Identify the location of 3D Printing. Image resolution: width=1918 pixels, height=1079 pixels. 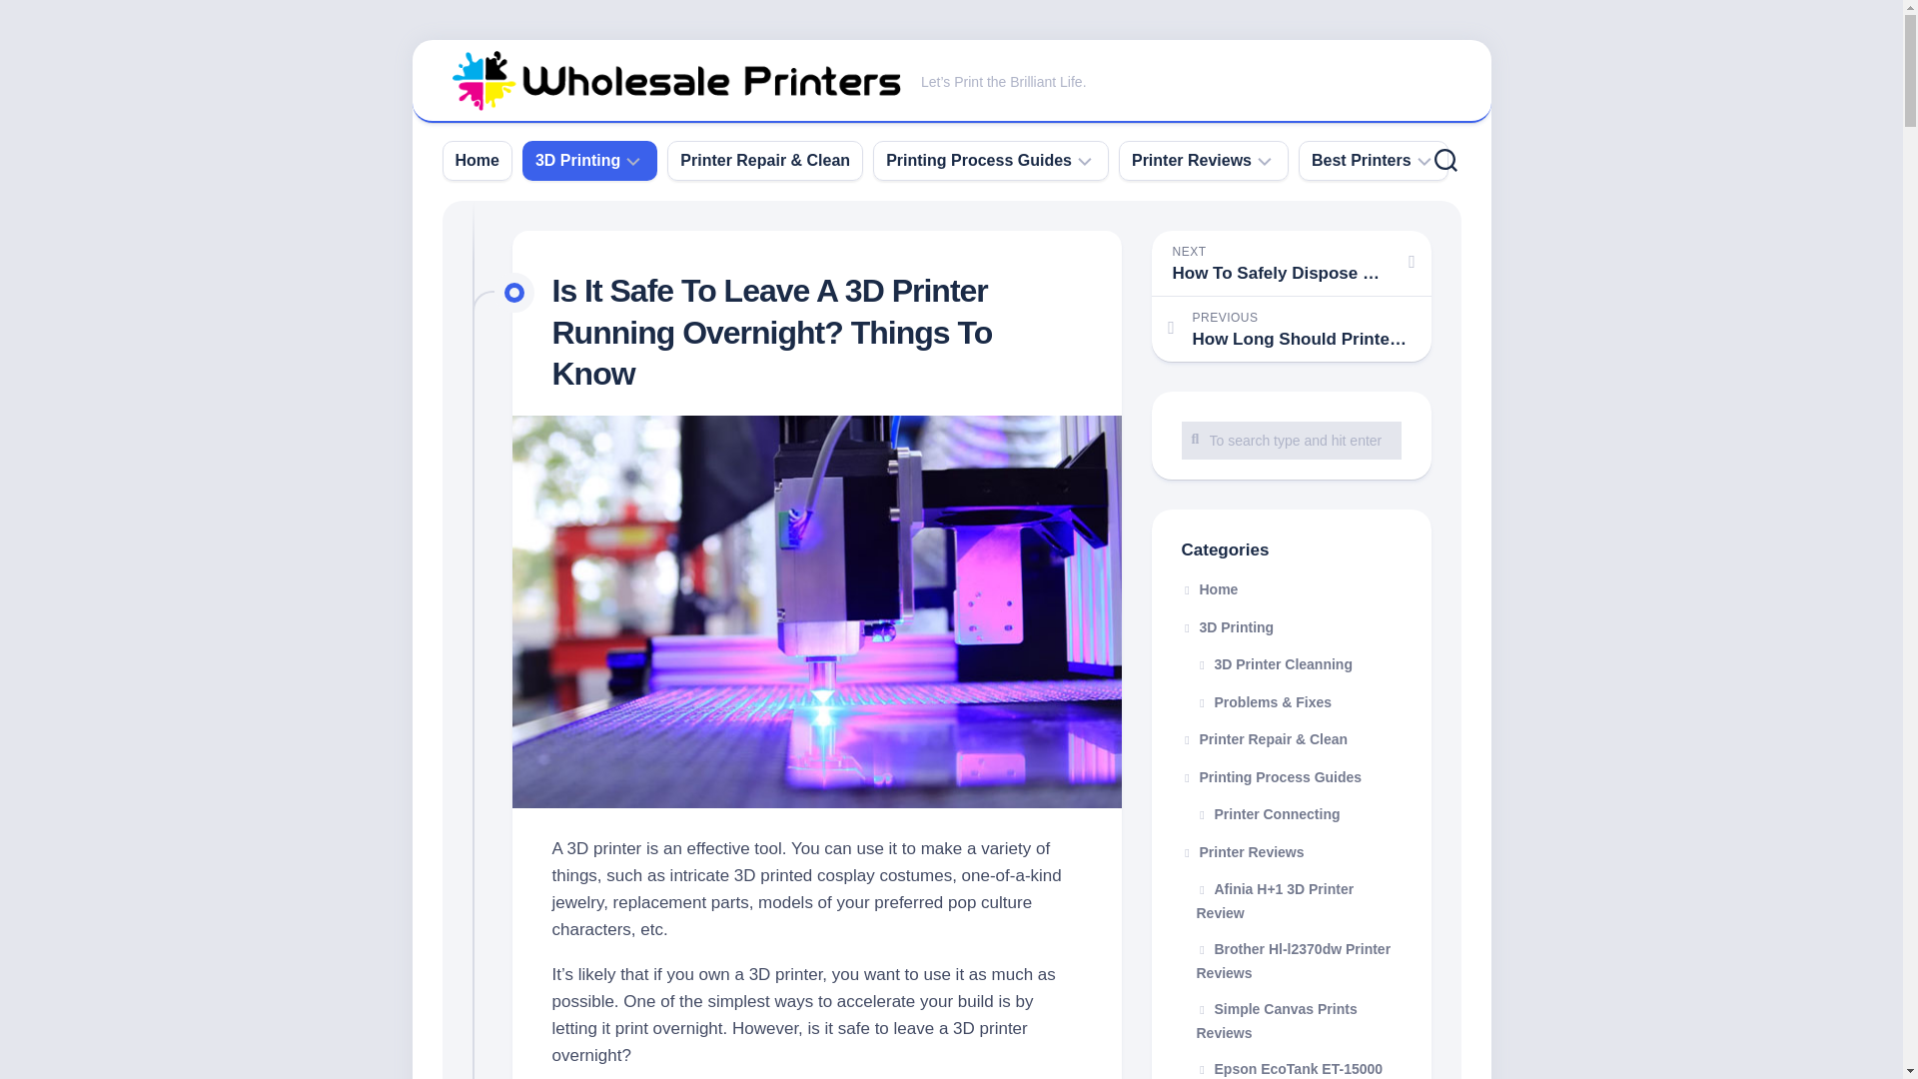
(577, 160).